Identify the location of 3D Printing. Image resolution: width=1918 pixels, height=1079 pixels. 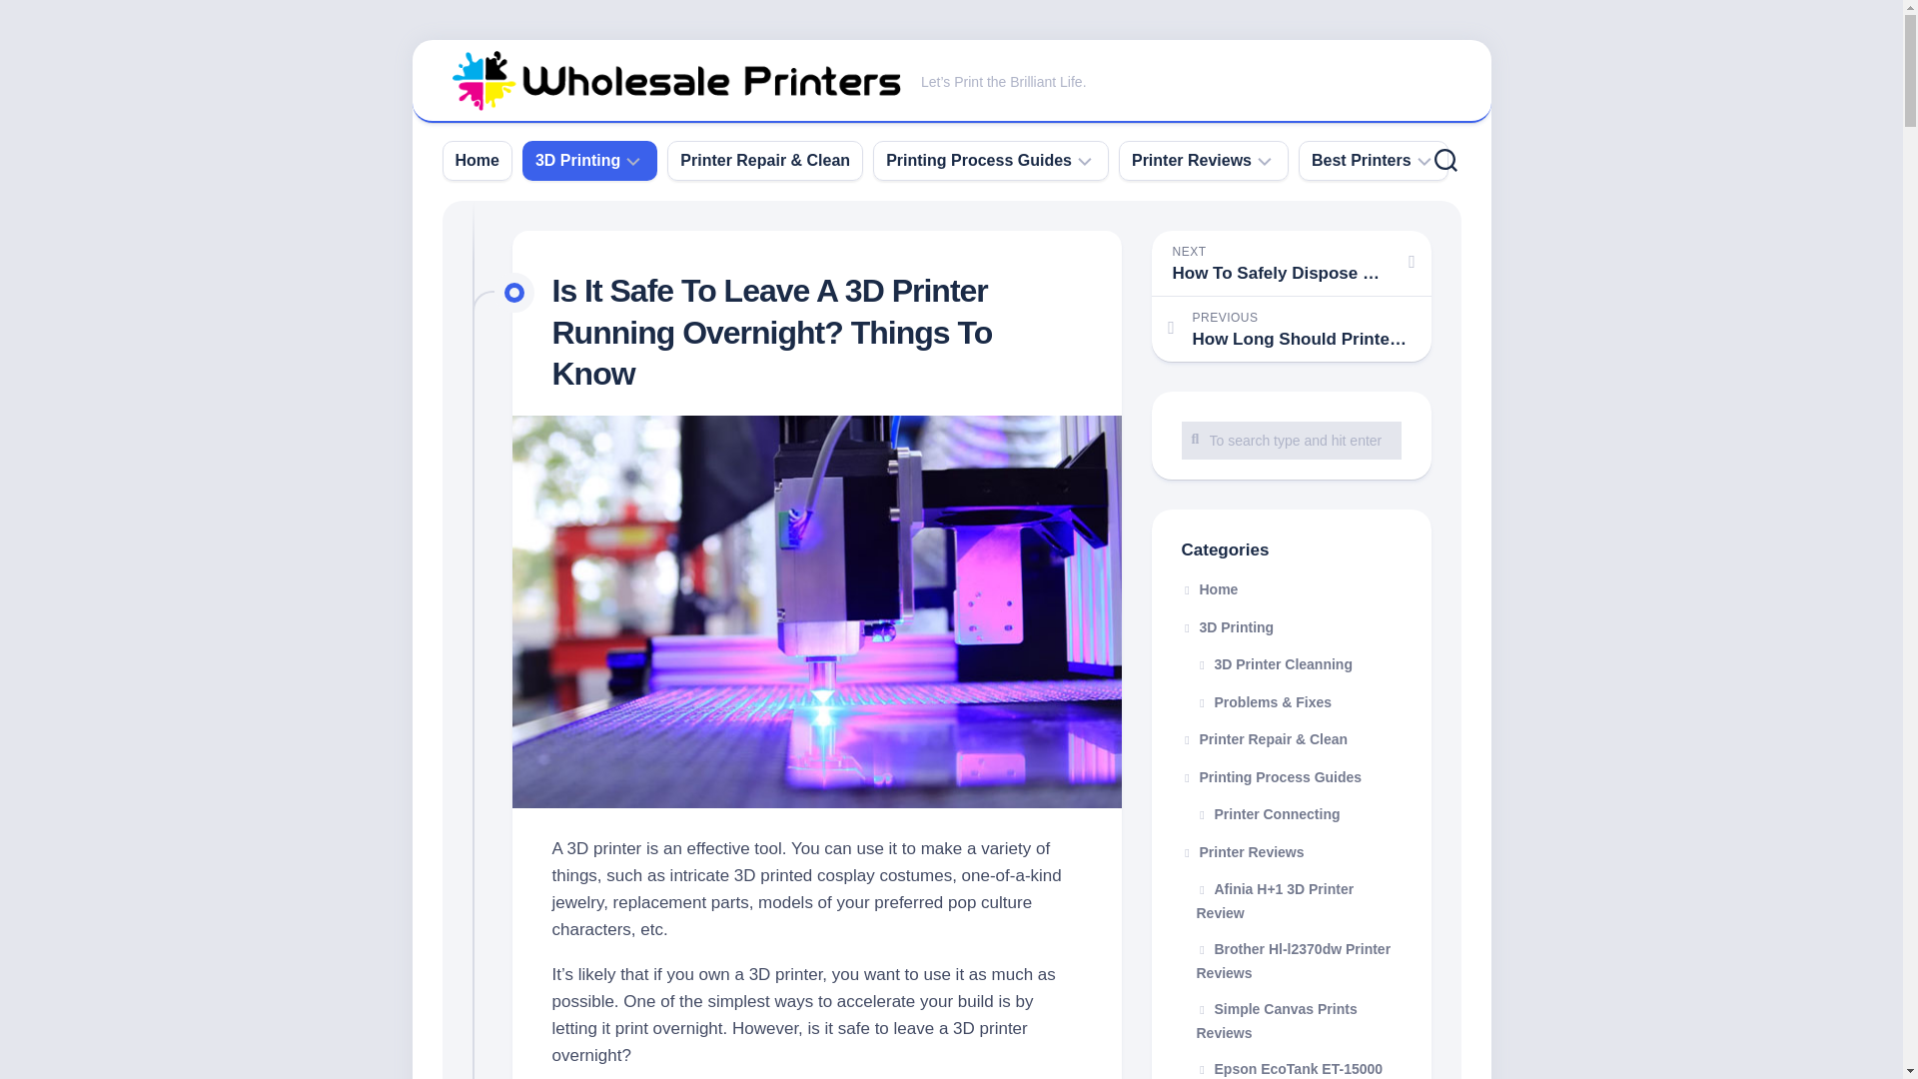
(577, 160).